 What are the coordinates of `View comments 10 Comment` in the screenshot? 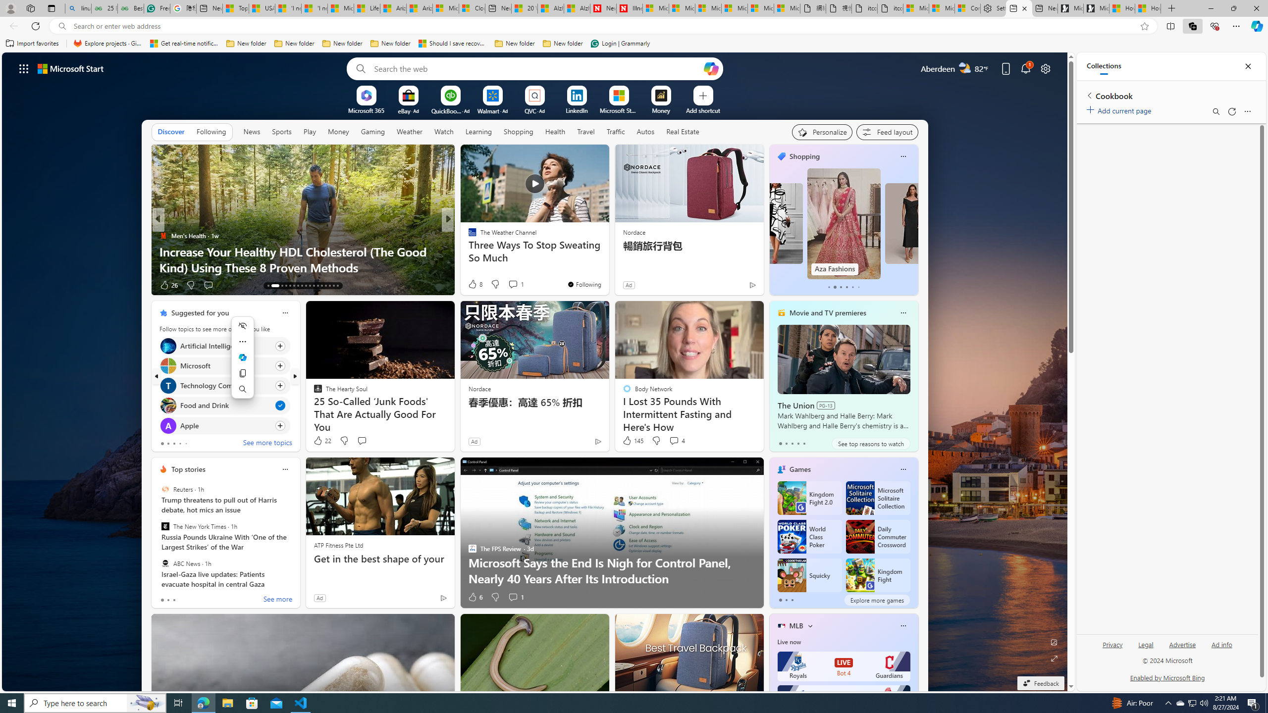 It's located at (520, 285).